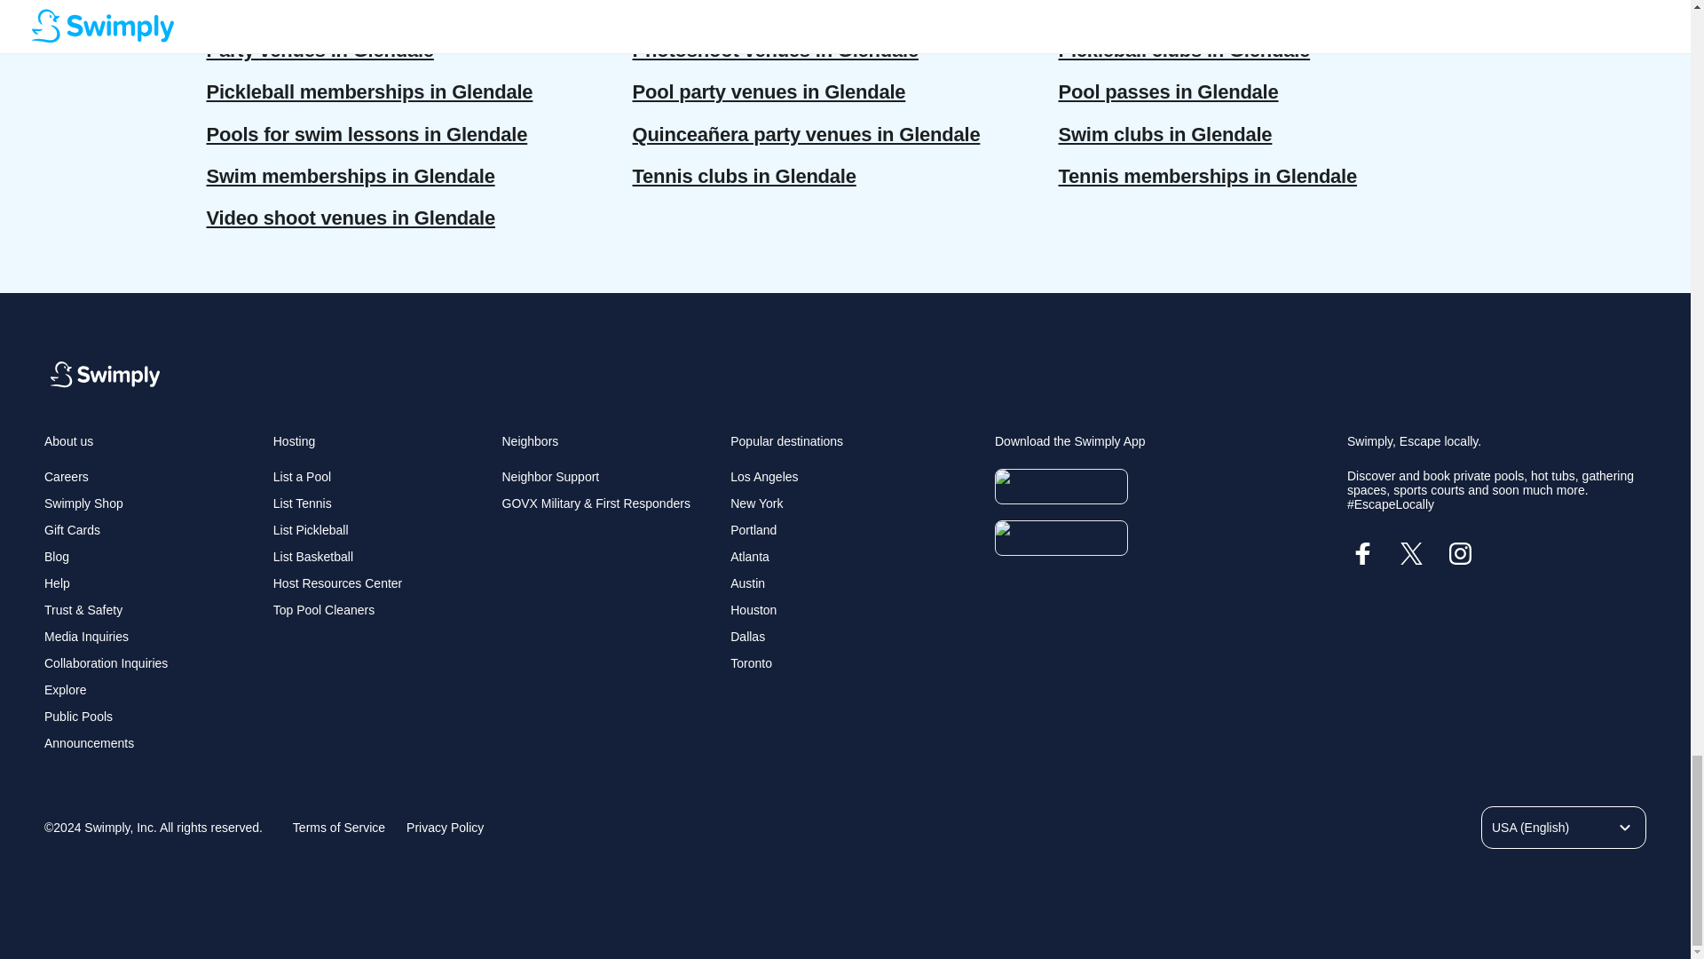 The image size is (1704, 959). I want to click on List Basketball, so click(312, 556).